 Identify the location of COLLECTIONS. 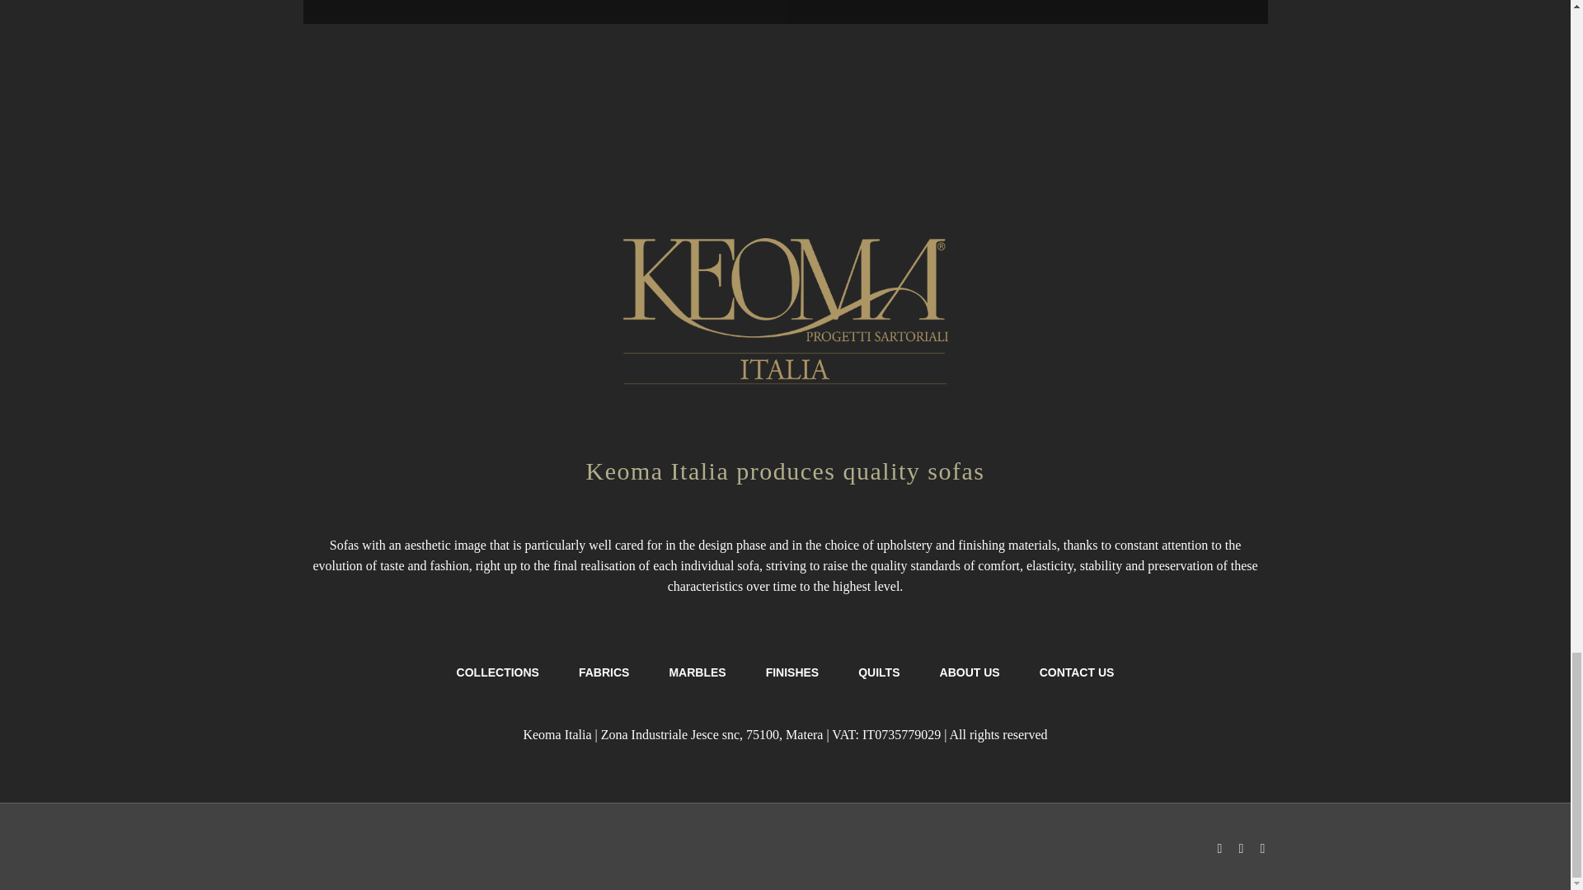
(498, 672).